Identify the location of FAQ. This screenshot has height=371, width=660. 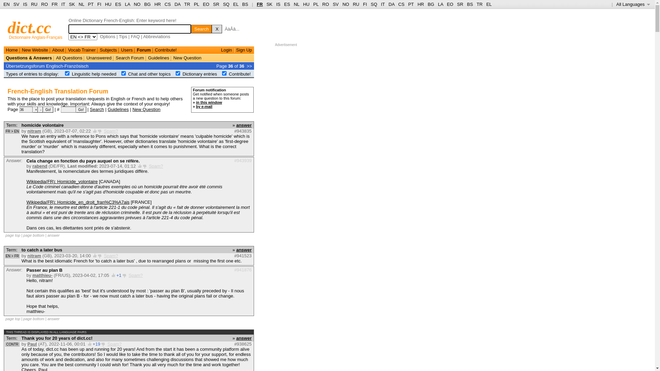
(135, 36).